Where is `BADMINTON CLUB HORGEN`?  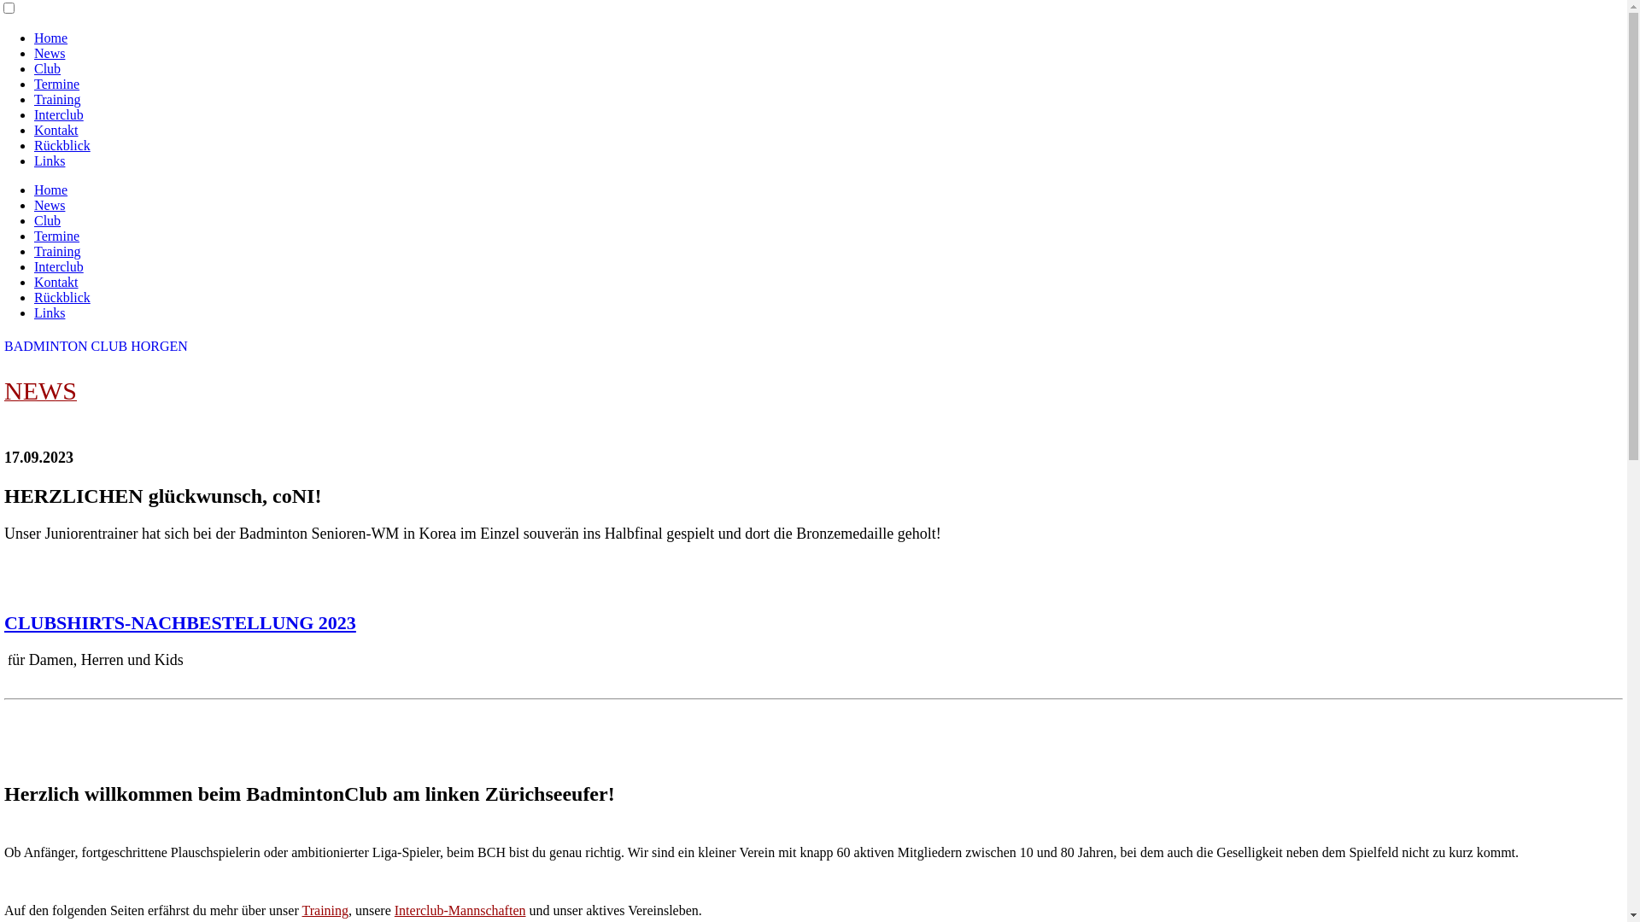
BADMINTON CLUB HORGEN is located at coordinates (96, 347).